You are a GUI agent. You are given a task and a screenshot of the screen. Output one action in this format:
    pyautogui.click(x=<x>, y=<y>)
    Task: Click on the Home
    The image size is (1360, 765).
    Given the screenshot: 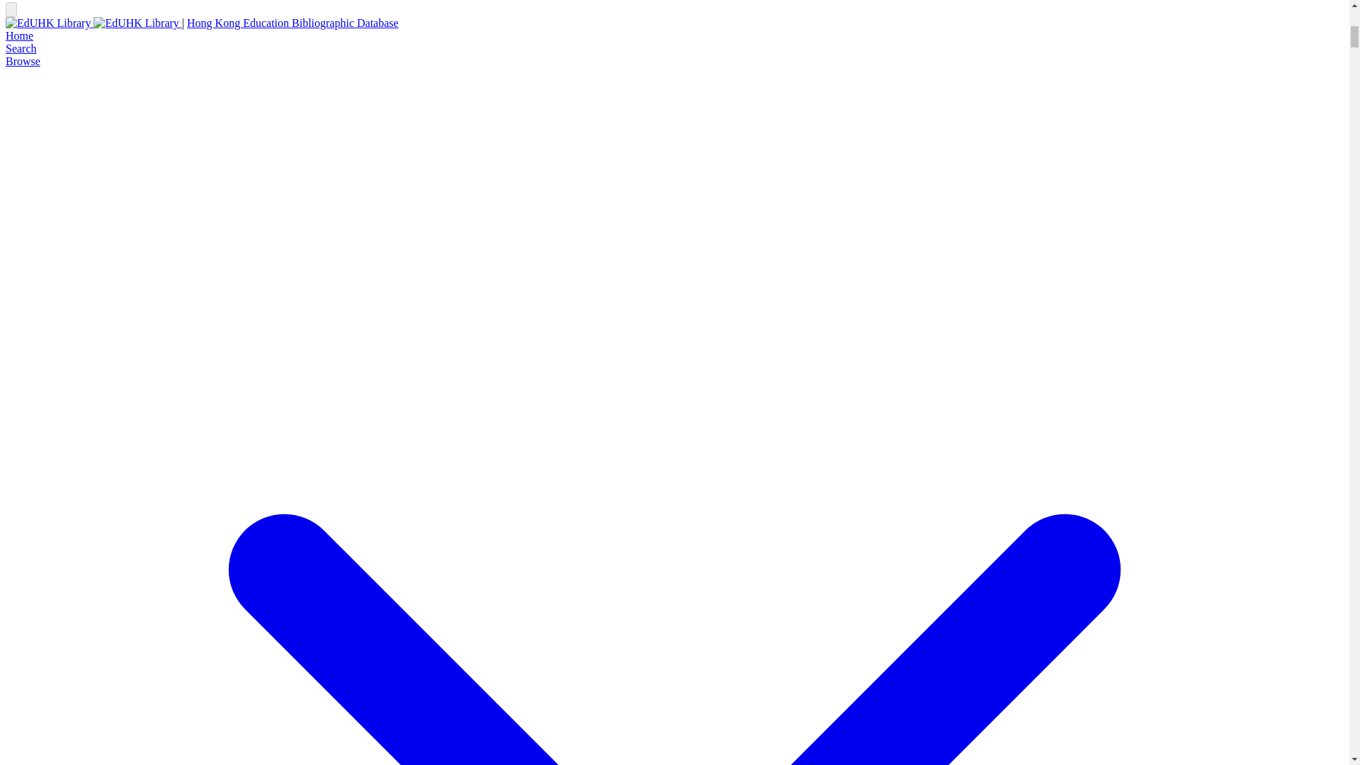 What is the action you would take?
    pyautogui.click(x=18, y=35)
    